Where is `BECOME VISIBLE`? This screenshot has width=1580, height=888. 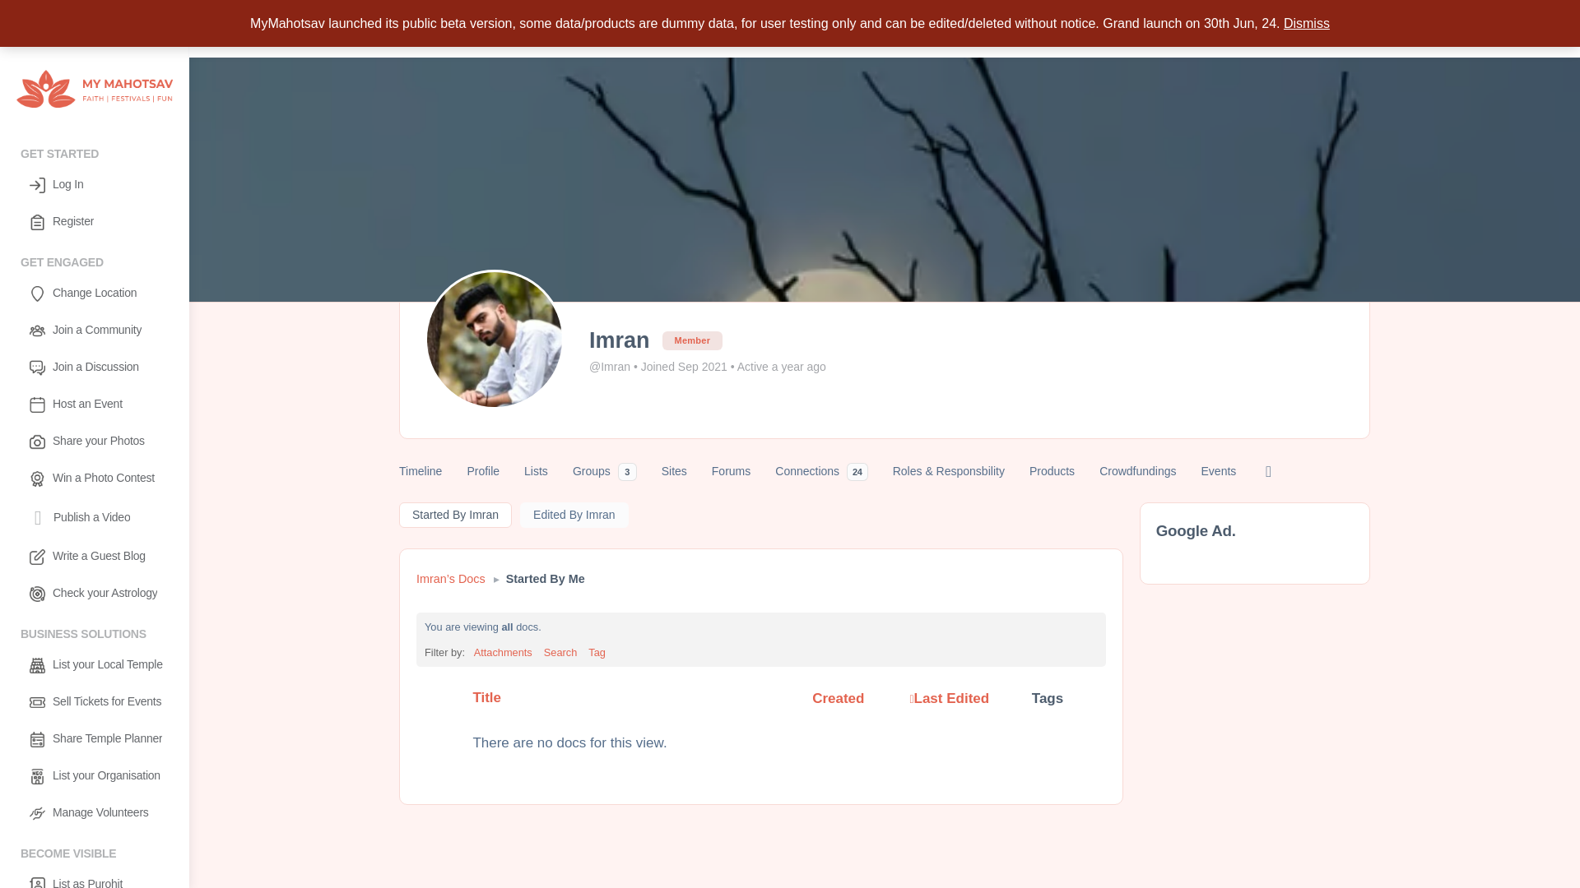
BECOME VISIBLE is located at coordinates (94, 851).